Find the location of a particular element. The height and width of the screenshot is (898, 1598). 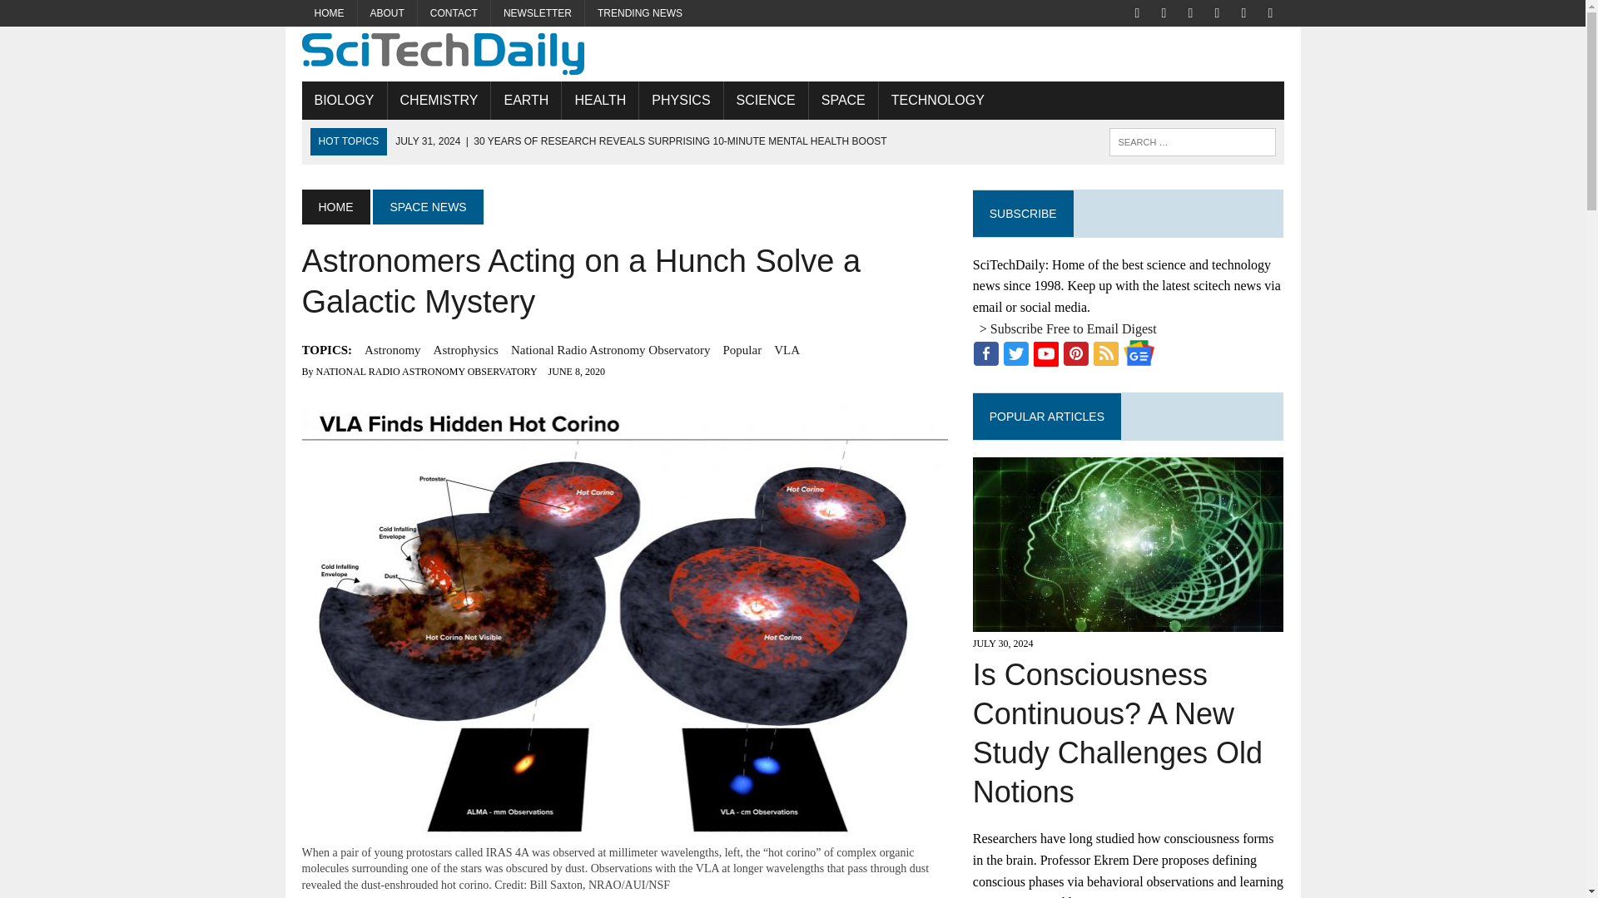

EARTH is located at coordinates (525, 100).